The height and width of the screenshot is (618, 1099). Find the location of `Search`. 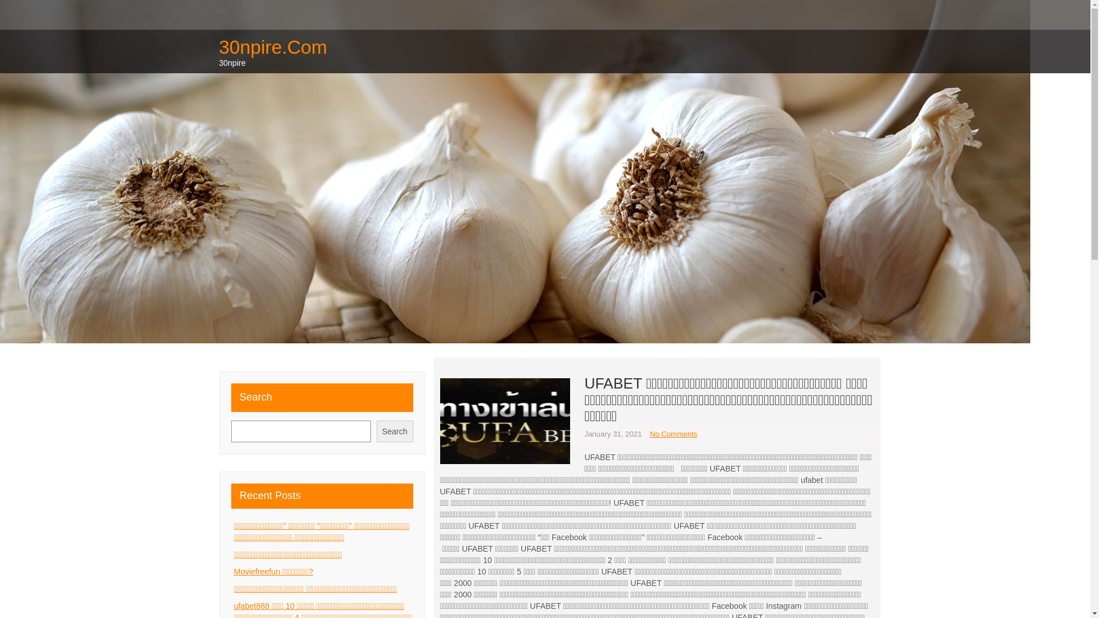

Search is located at coordinates (395, 431).